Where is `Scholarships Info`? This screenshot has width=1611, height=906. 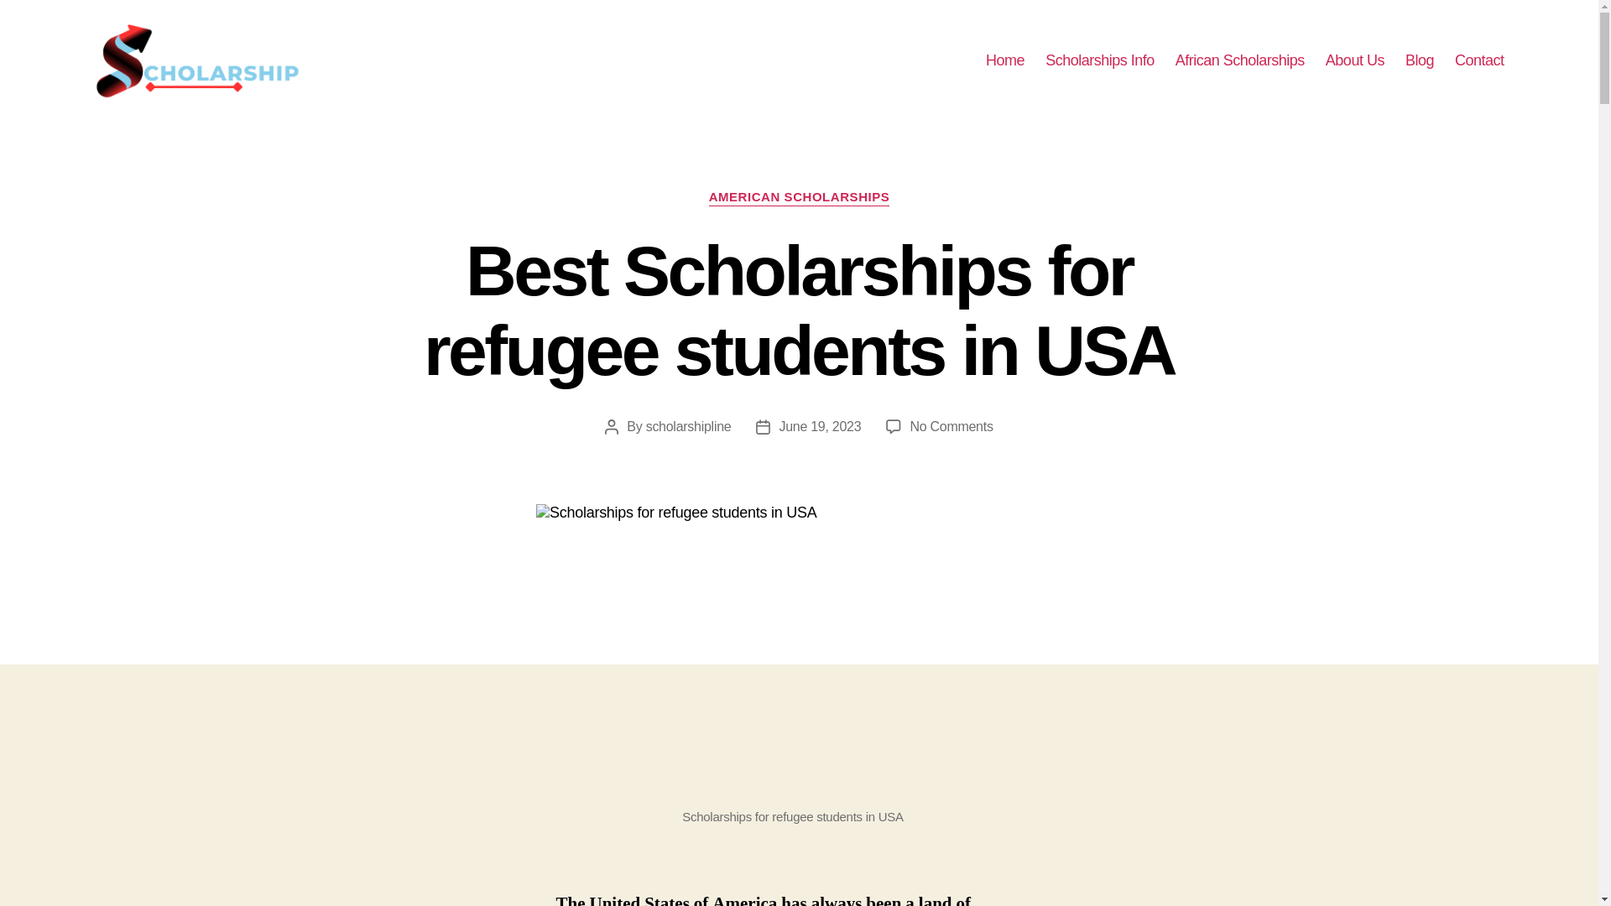
Scholarships Info is located at coordinates (1100, 60).